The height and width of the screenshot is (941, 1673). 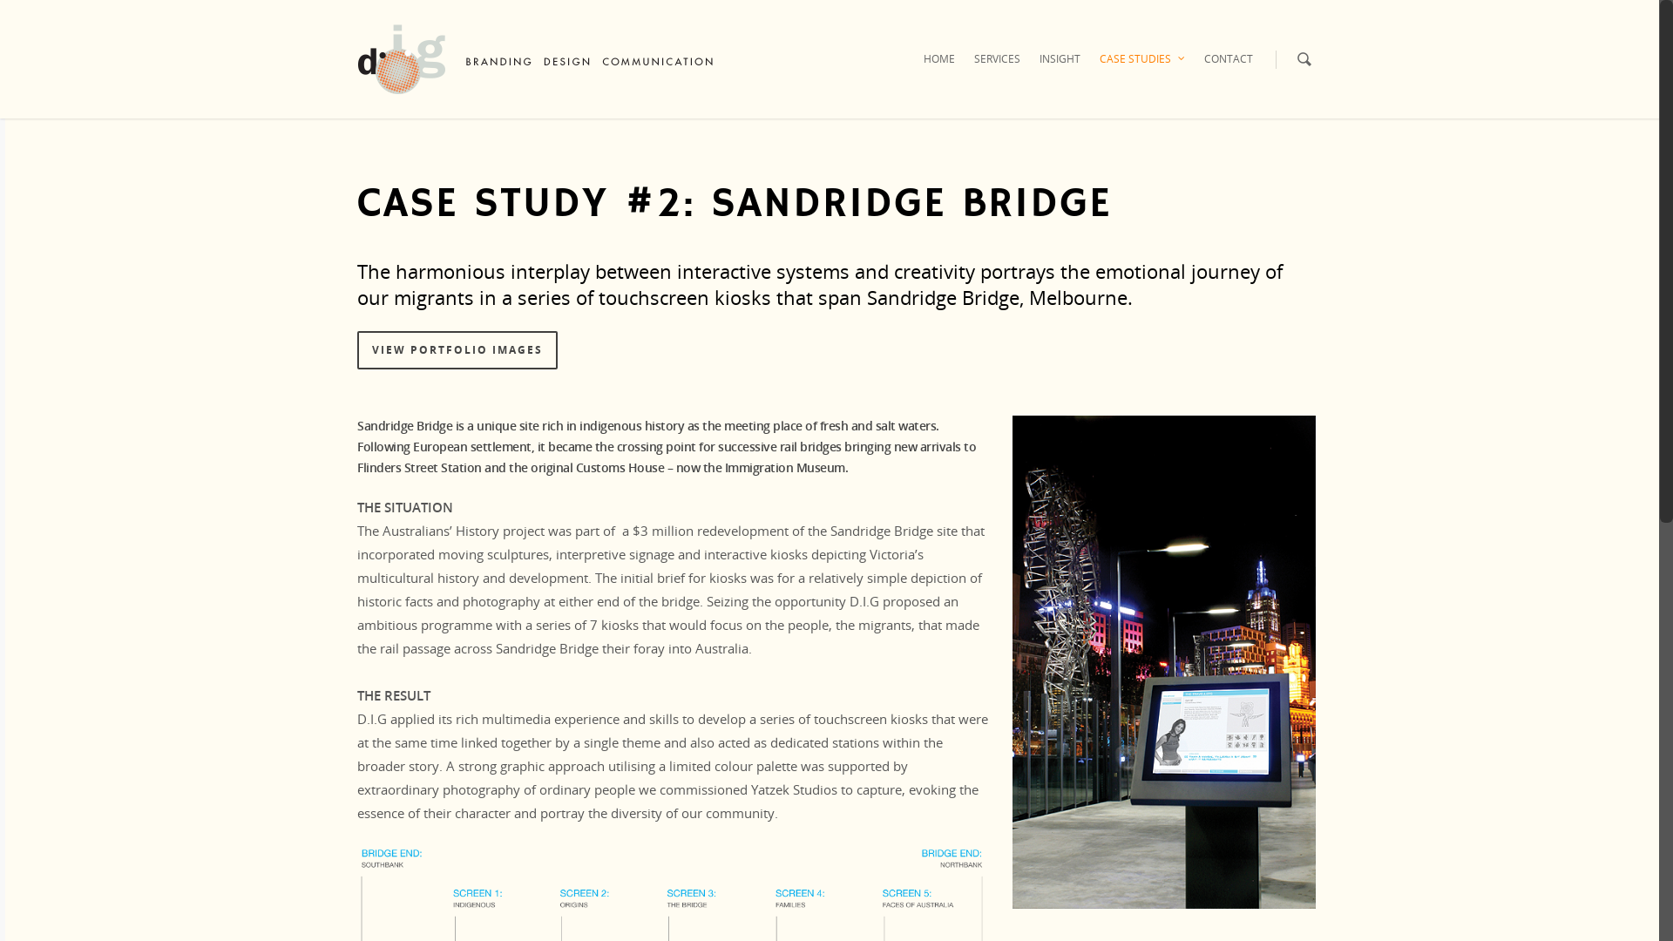 I want to click on CONTACT, so click(x=1229, y=71).